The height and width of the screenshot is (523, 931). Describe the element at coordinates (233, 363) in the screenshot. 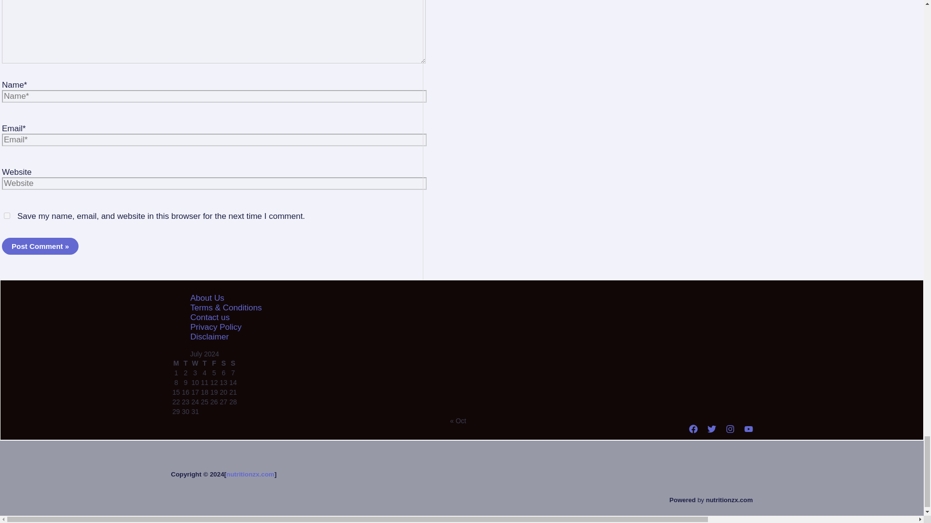

I see `Sunday` at that location.